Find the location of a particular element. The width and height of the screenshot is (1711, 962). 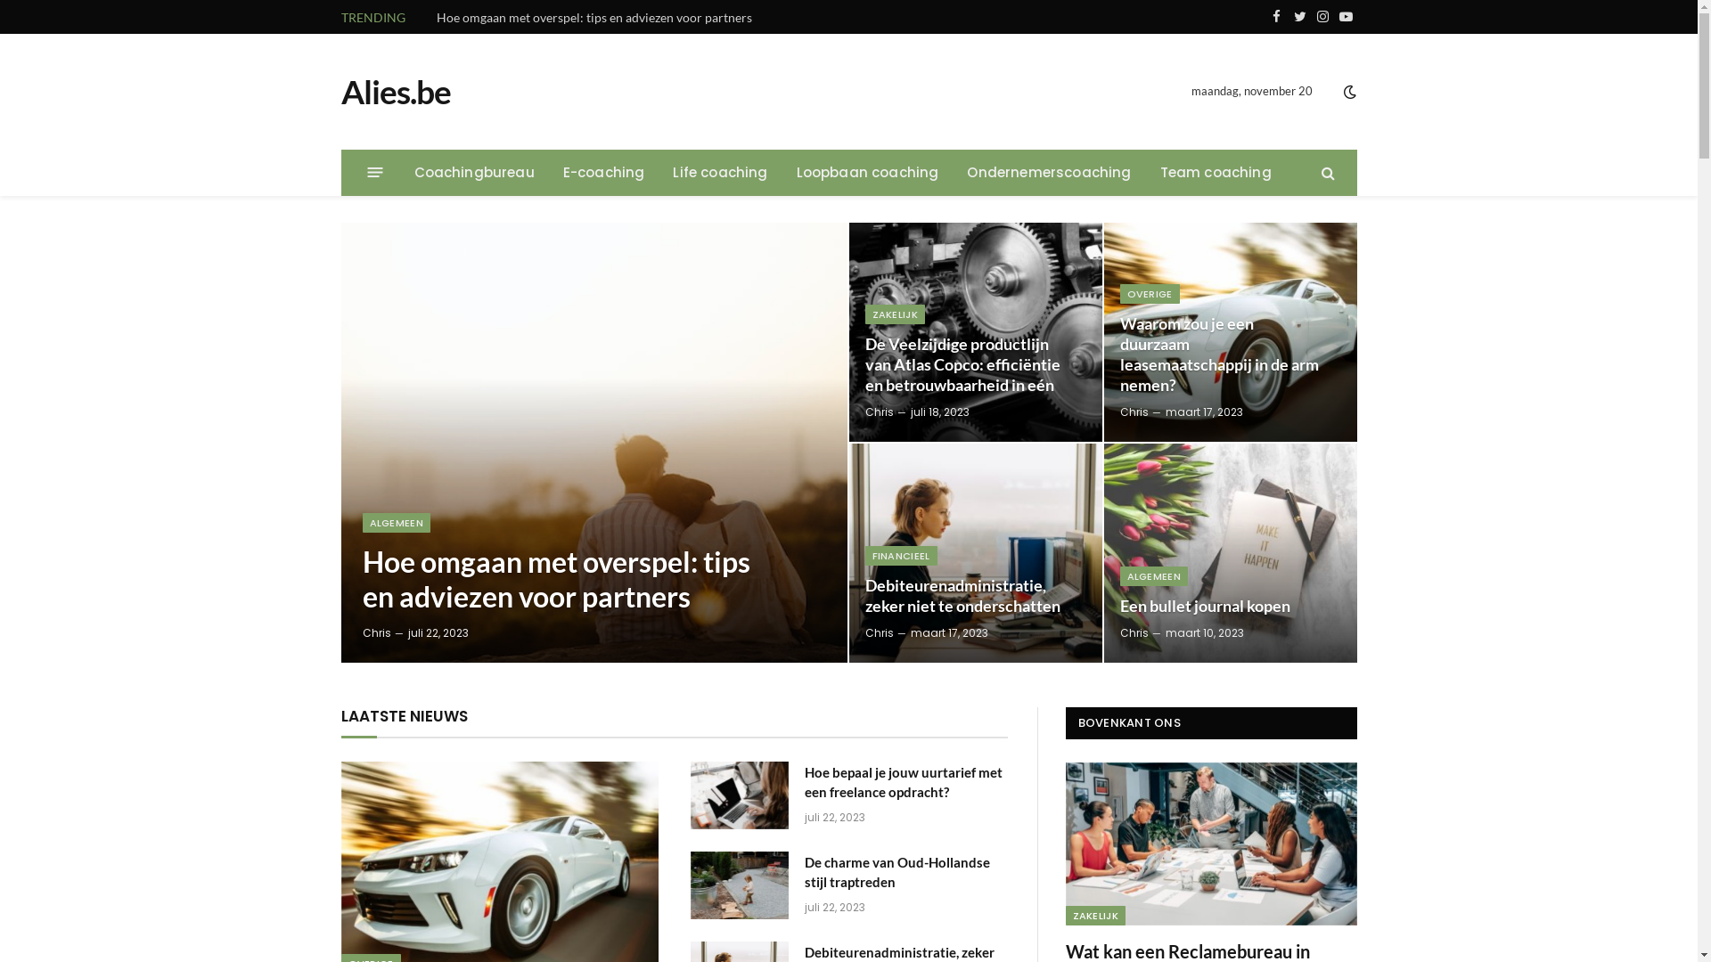

Loopbaan coaching is located at coordinates (868, 173).